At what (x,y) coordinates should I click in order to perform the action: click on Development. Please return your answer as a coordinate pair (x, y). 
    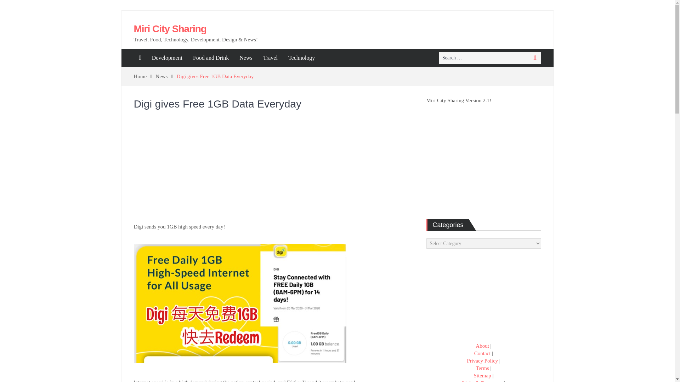
    Looking at the image, I should click on (167, 58).